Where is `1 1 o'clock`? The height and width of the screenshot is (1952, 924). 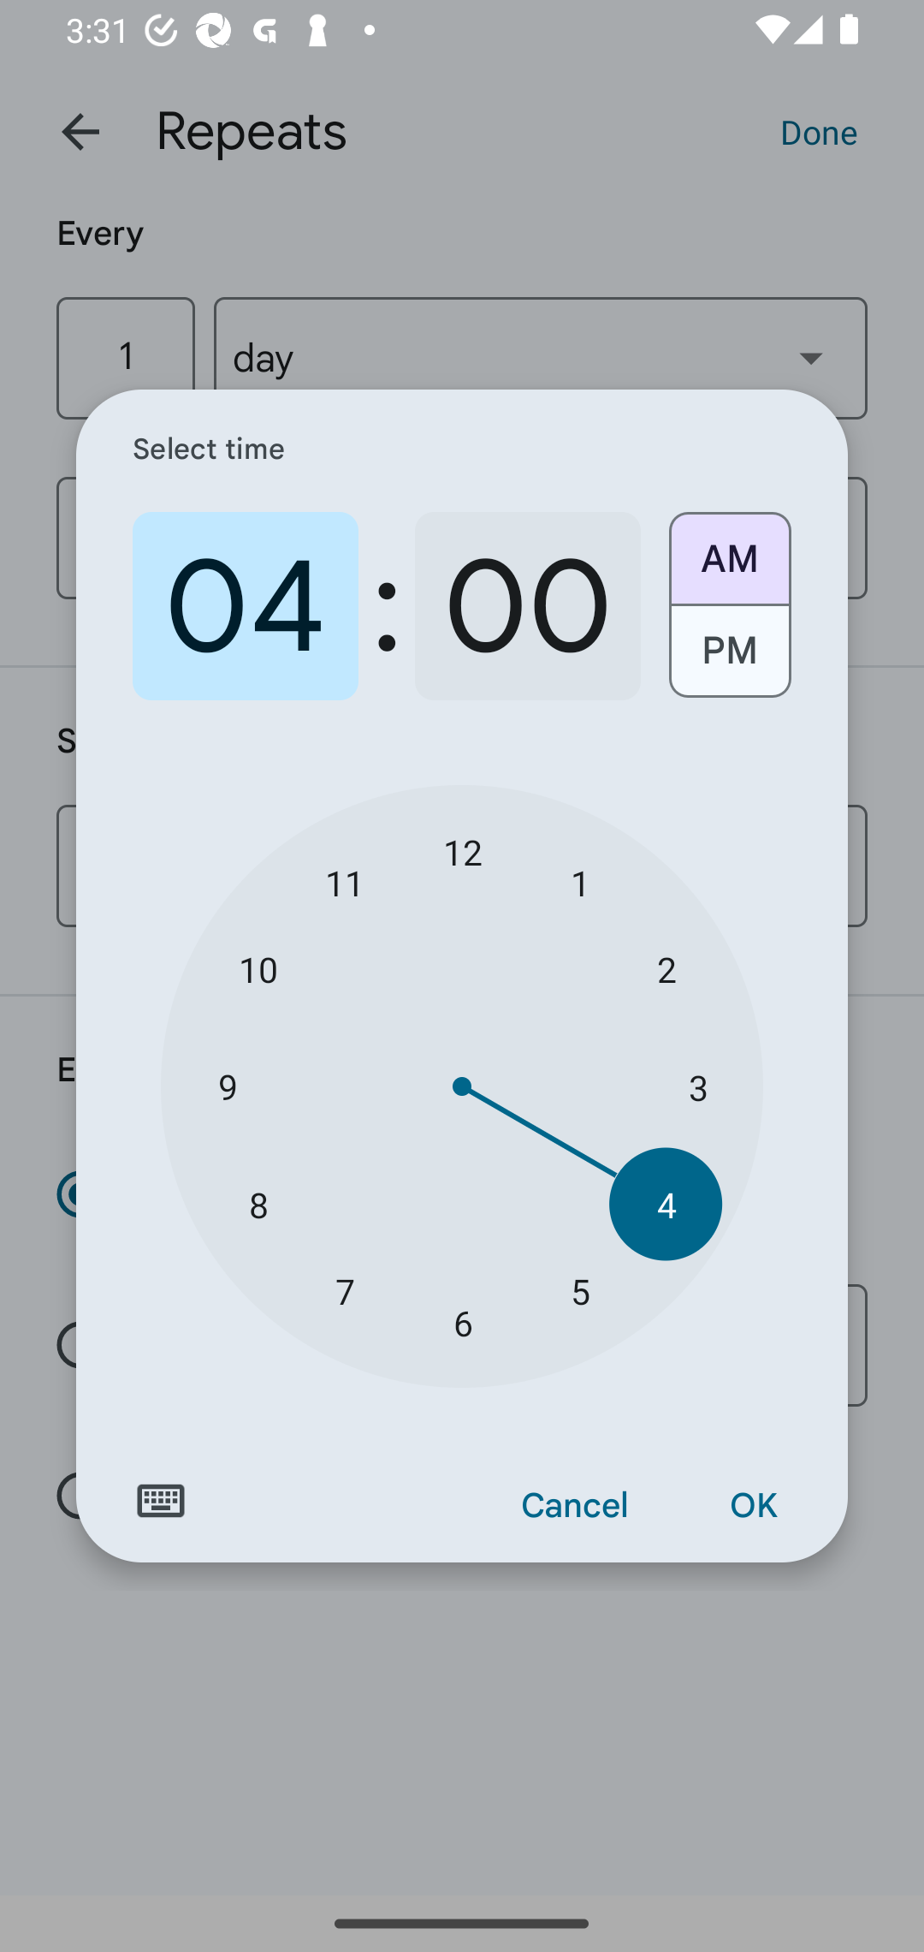 1 1 o'clock is located at coordinates (580, 882).